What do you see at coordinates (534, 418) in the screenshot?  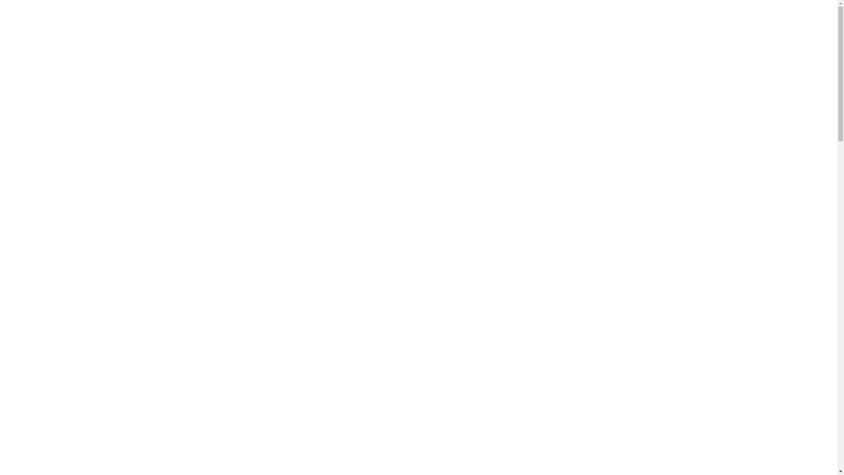 I see `0` at bounding box center [534, 418].